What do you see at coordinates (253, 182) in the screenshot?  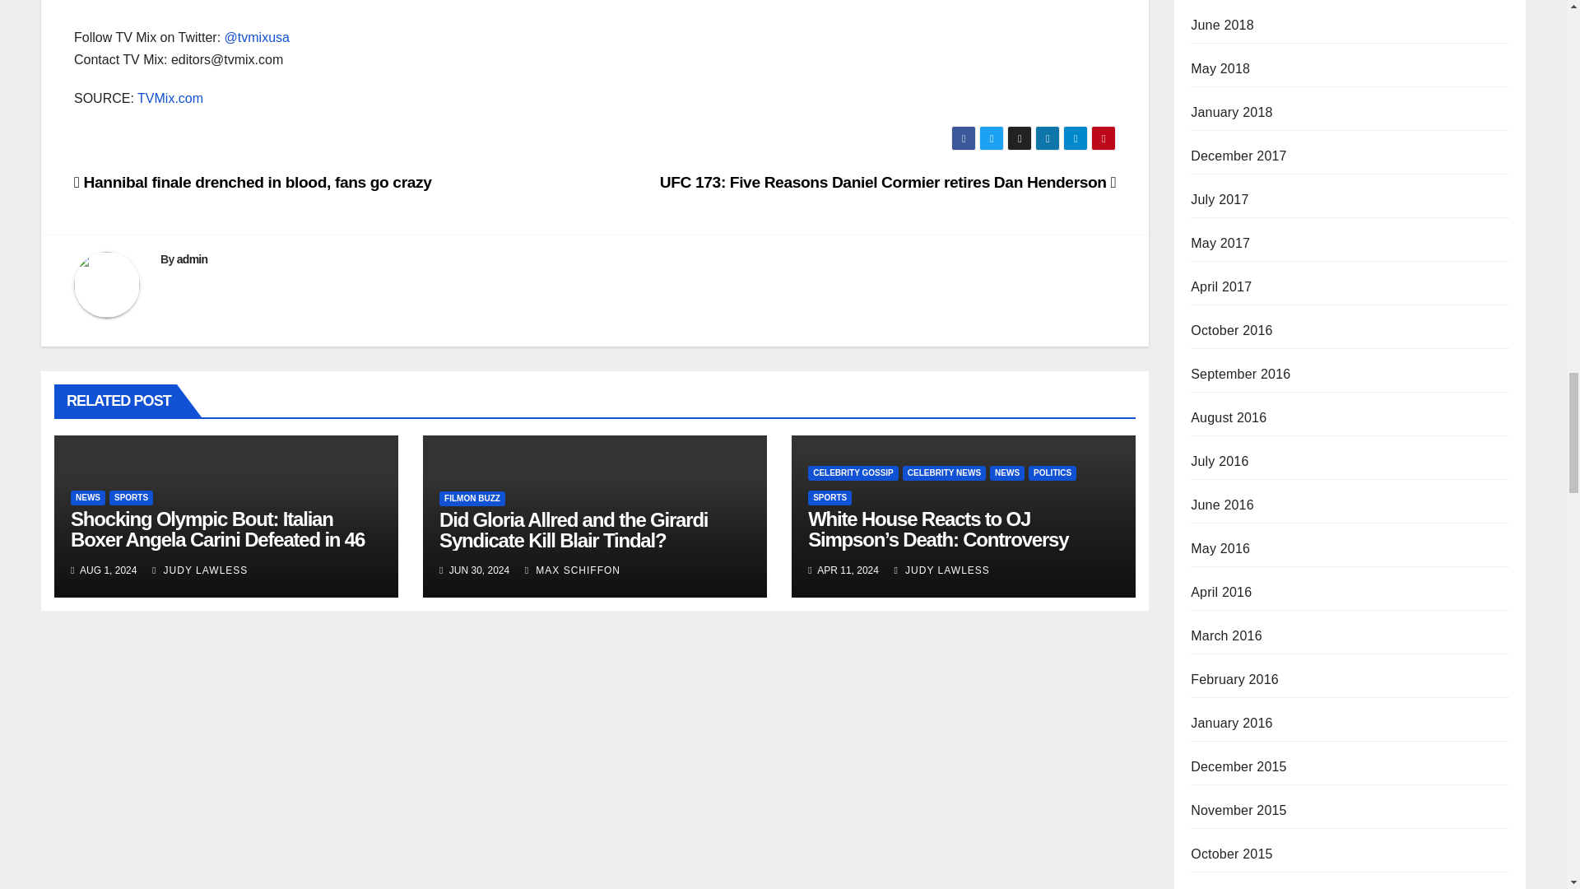 I see `Hannibal finale drenched in blood, fans go crazy` at bounding box center [253, 182].